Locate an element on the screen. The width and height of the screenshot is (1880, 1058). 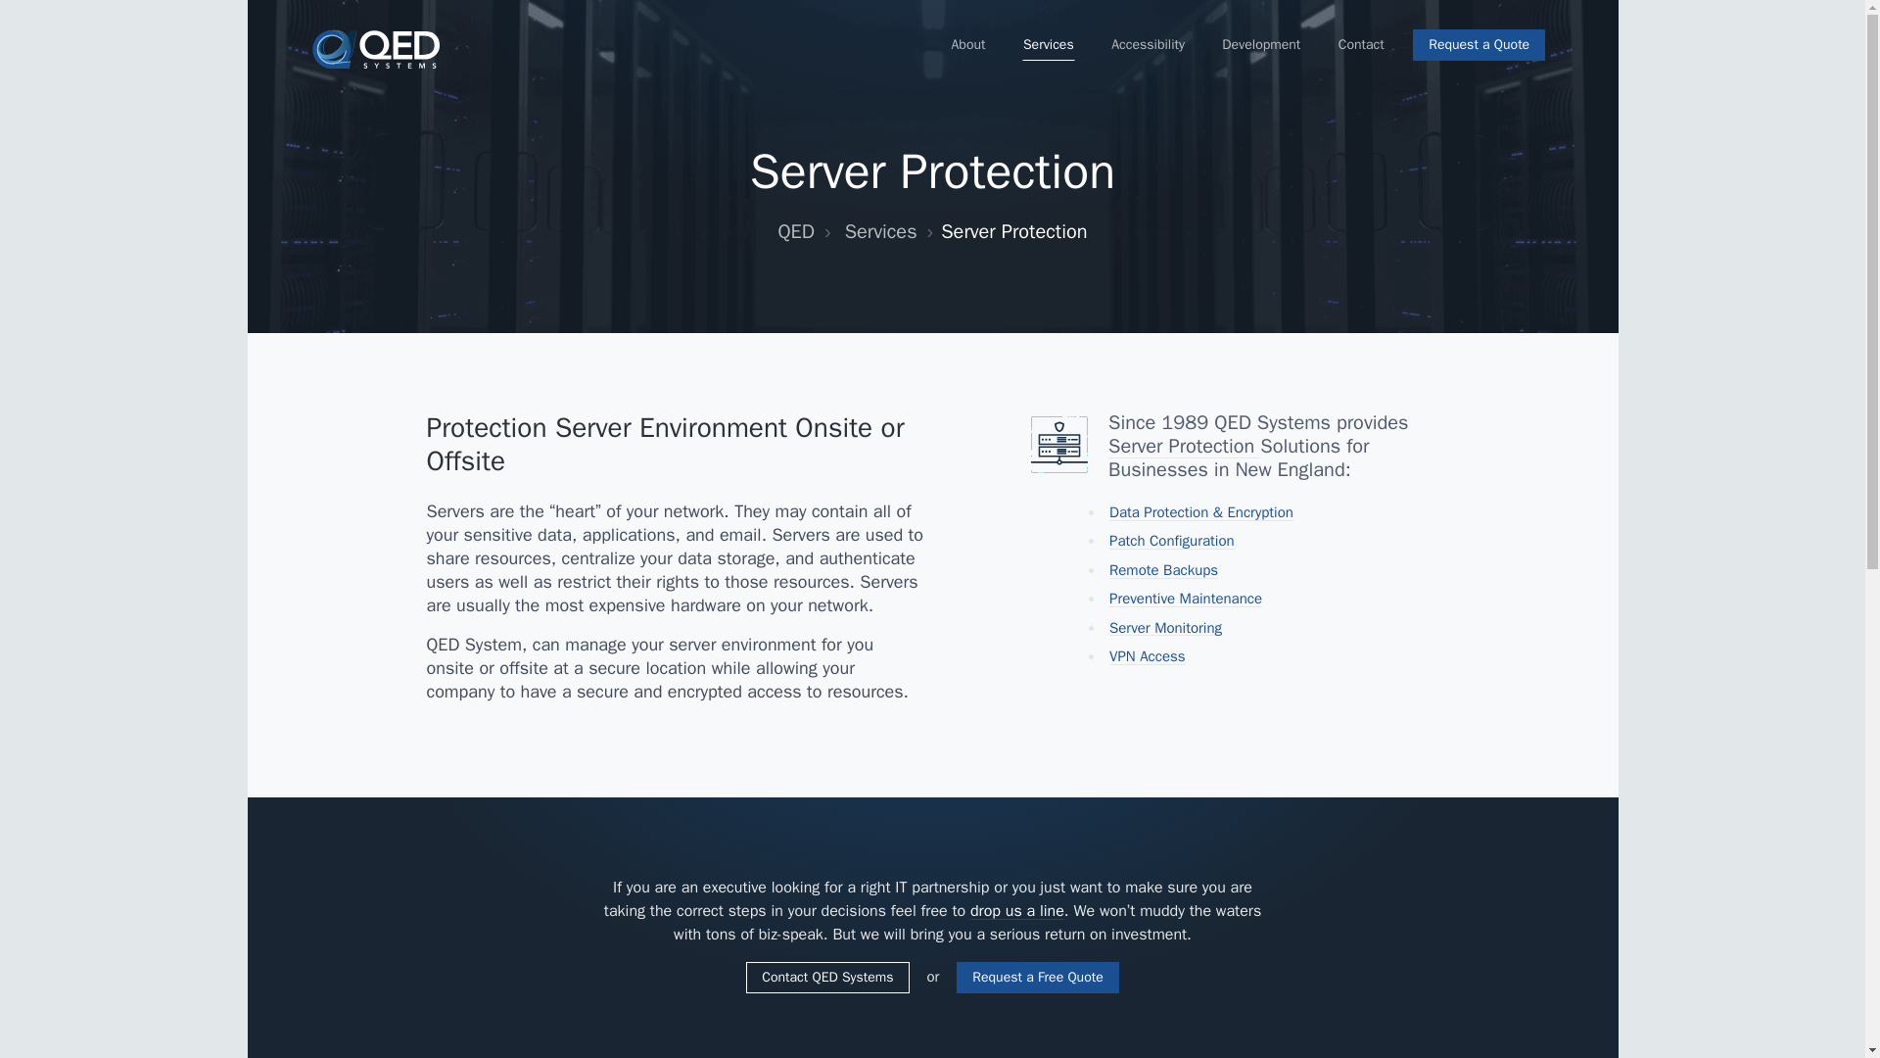
Development is located at coordinates (1260, 45).